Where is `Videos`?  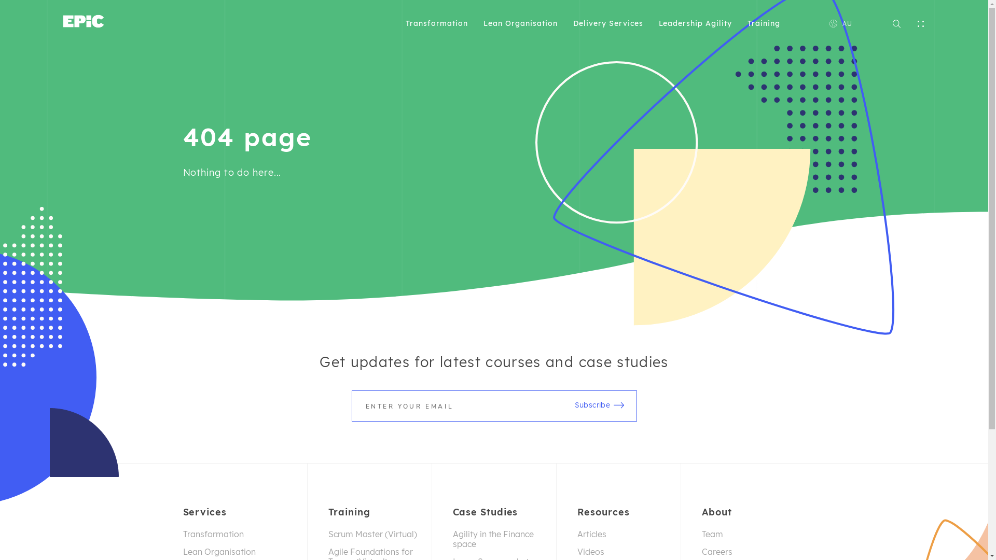
Videos is located at coordinates (627, 552).